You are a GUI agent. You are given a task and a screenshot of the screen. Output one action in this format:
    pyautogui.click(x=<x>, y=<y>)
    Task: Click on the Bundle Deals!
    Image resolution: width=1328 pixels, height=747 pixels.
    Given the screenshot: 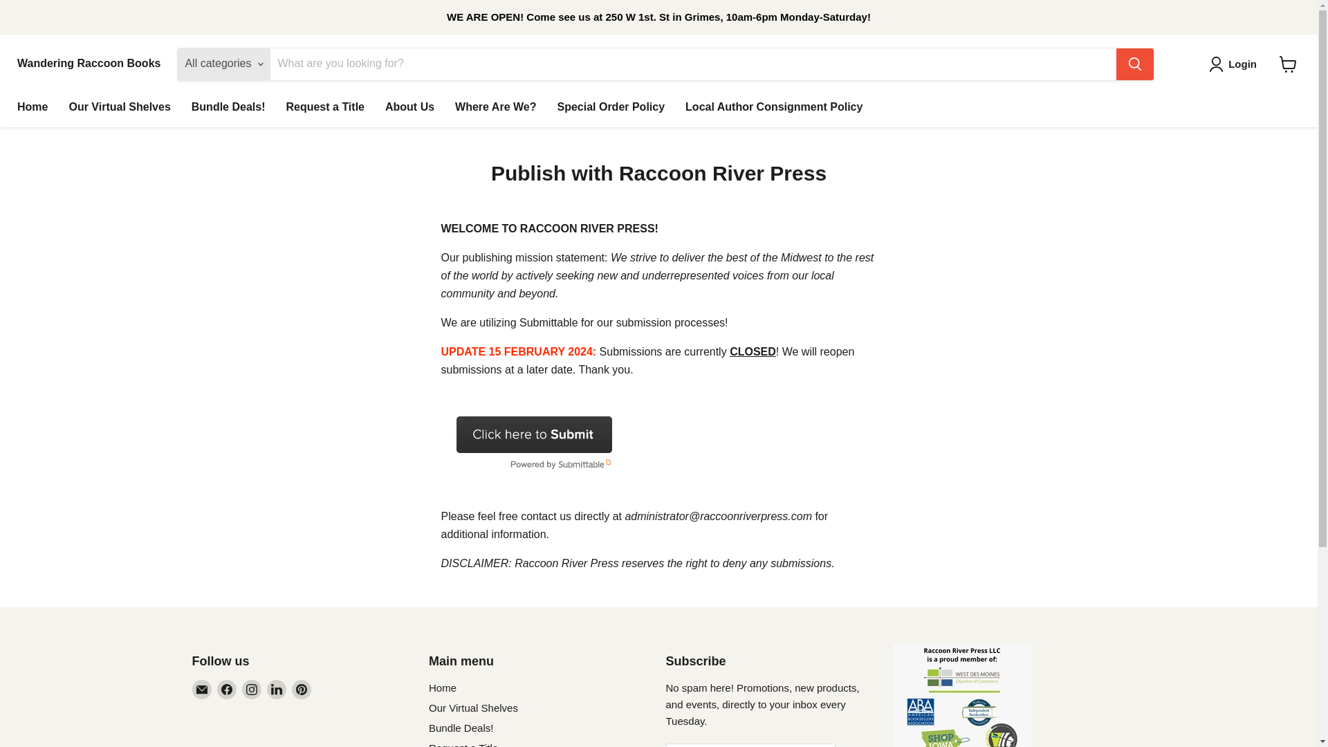 What is the action you would take?
    pyautogui.click(x=461, y=728)
    